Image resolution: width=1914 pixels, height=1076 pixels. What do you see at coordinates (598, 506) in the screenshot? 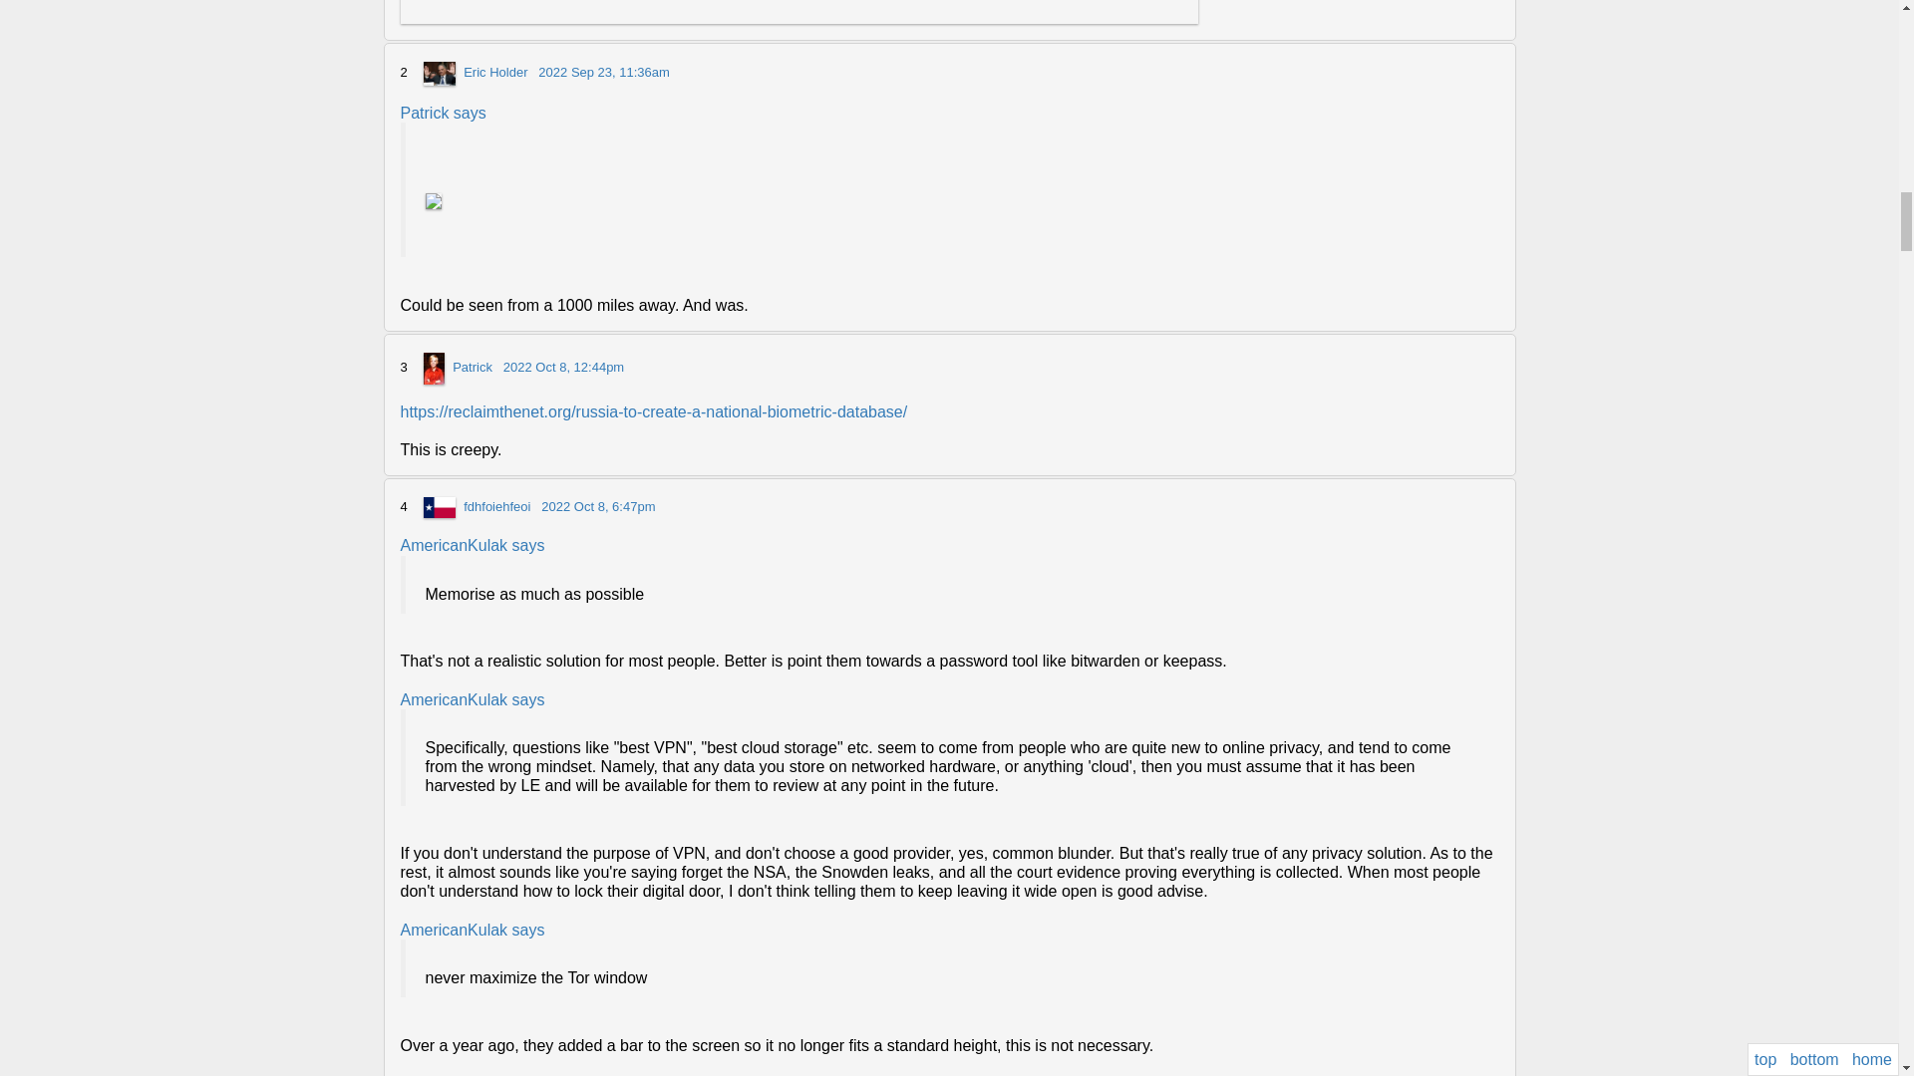
I see `permalink to this comment` at bounding box center [598, 506].